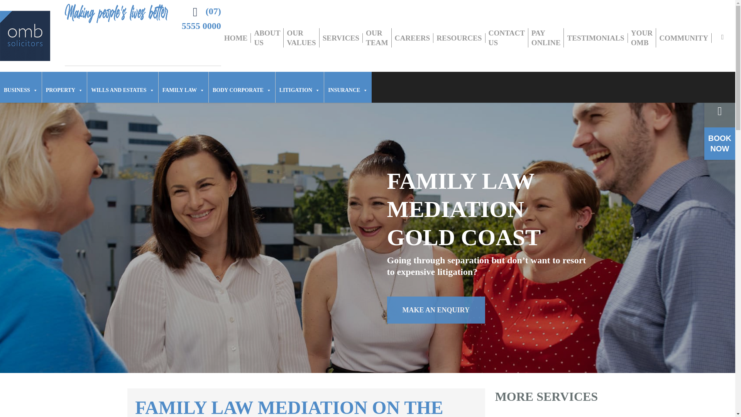 The image size is (741, 417). What do you see at coordinates (642, 38) in the screenshot?
I see `YOUR OMB` at bounding box center [642, 38].